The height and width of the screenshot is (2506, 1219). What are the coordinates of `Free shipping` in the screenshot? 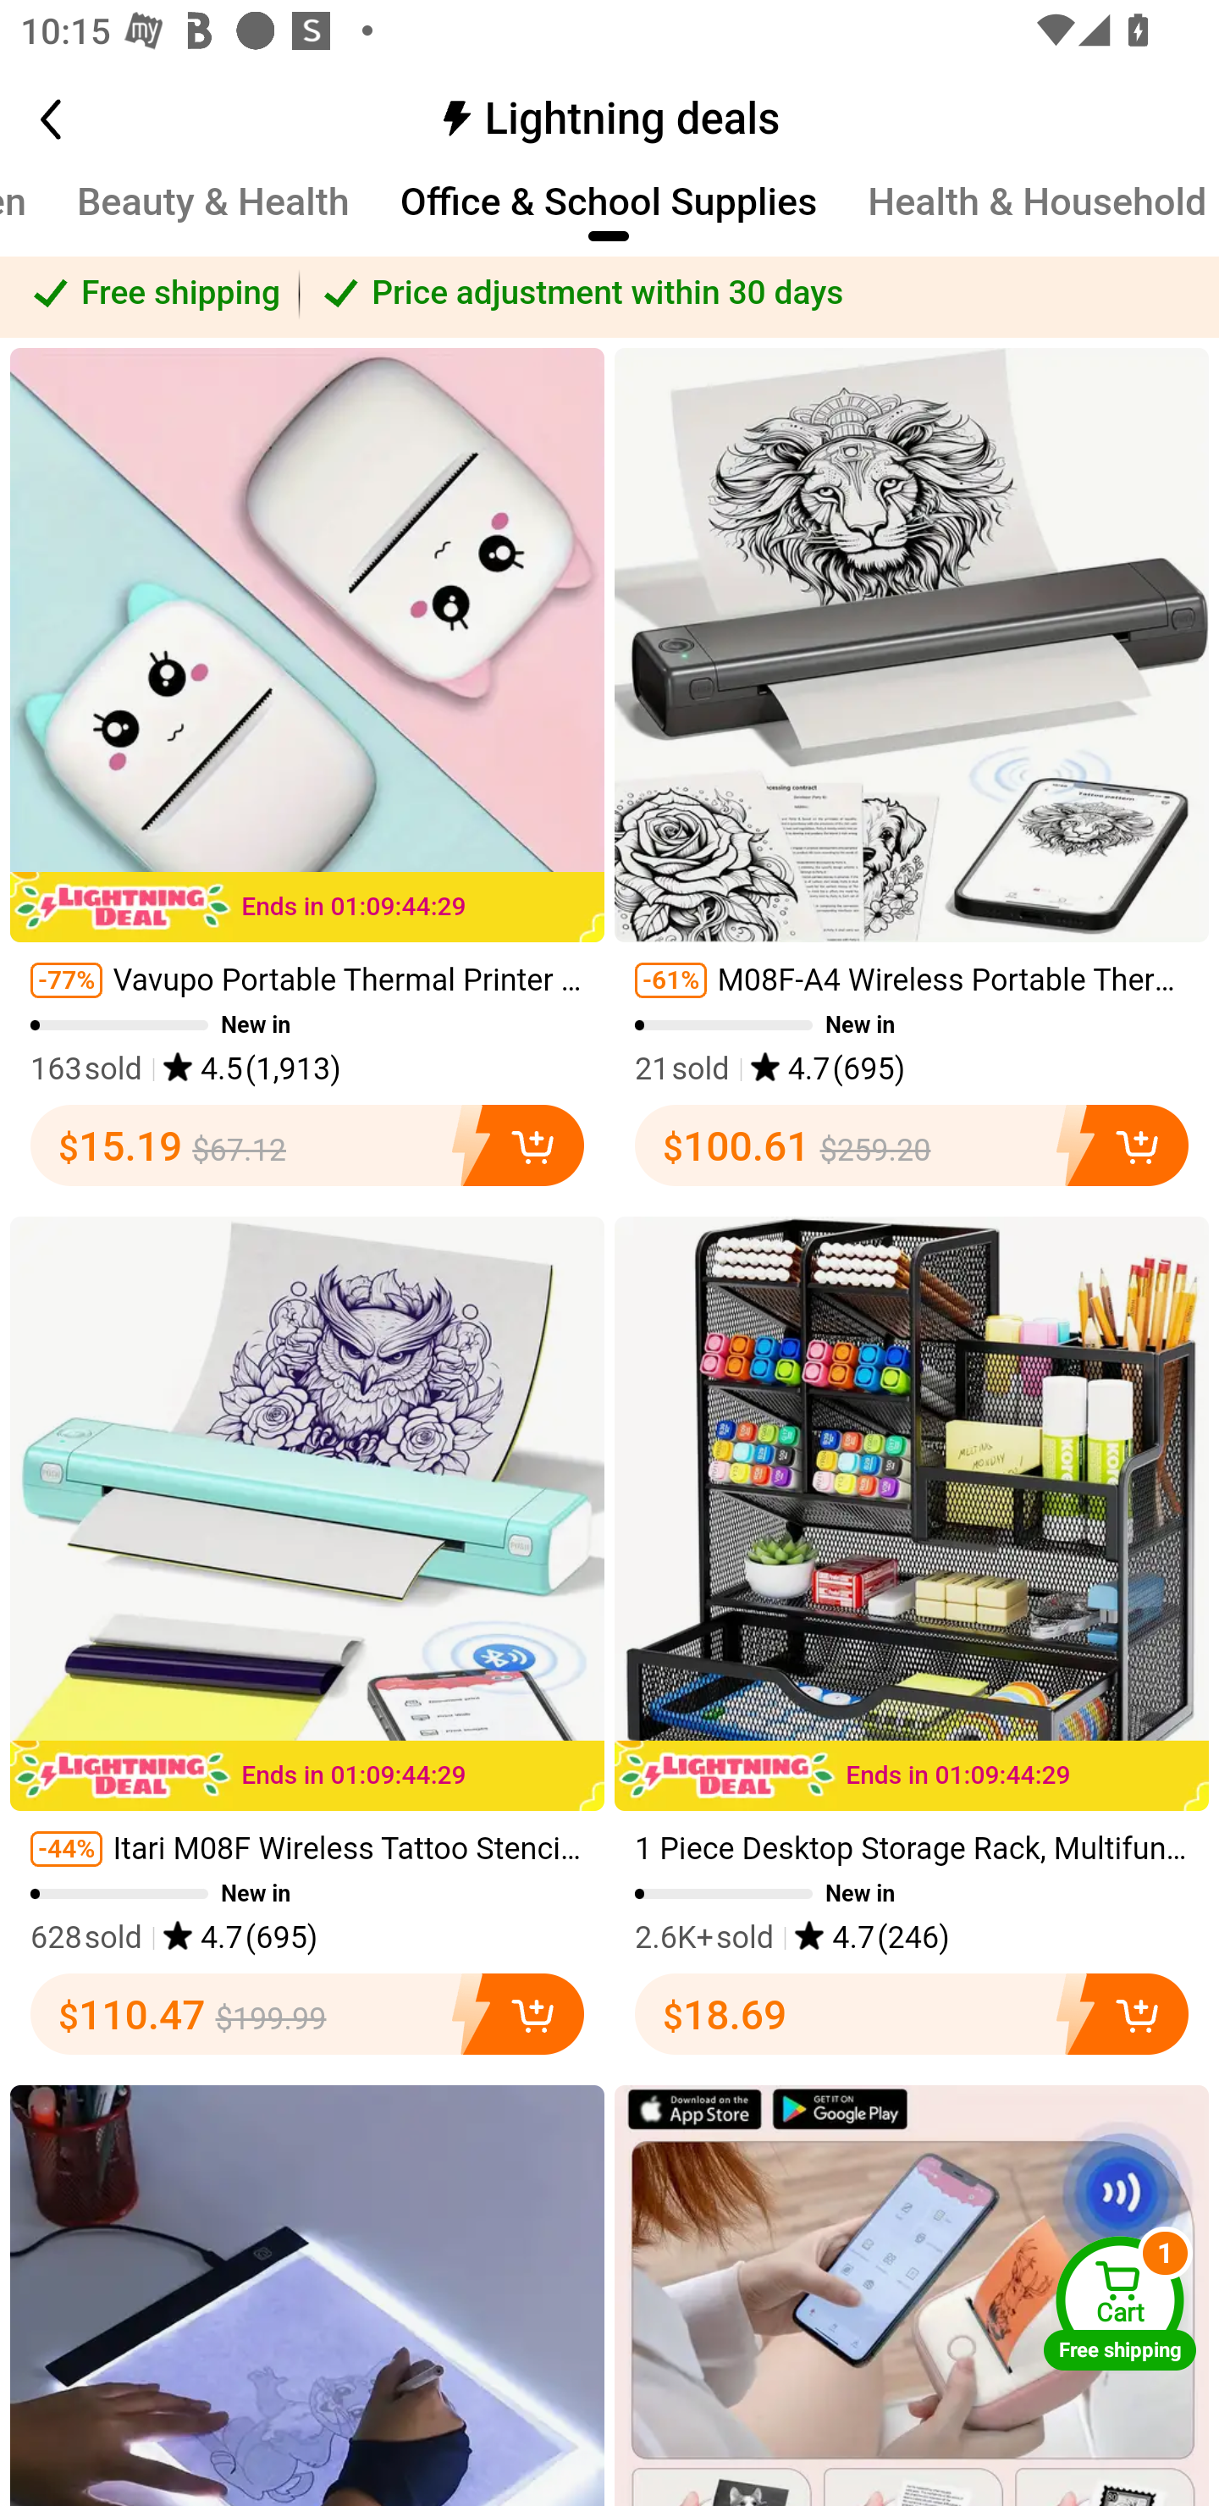 It's located at (151, 295).